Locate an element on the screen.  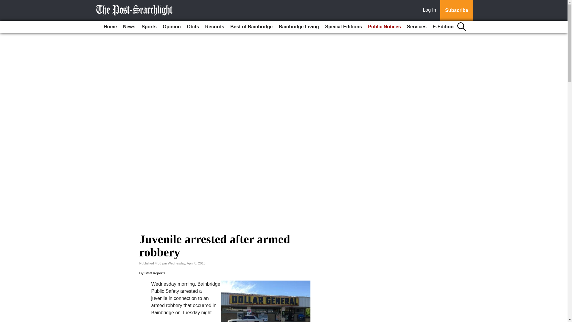
Bainbridge Living is located at coordinates (299, 27).